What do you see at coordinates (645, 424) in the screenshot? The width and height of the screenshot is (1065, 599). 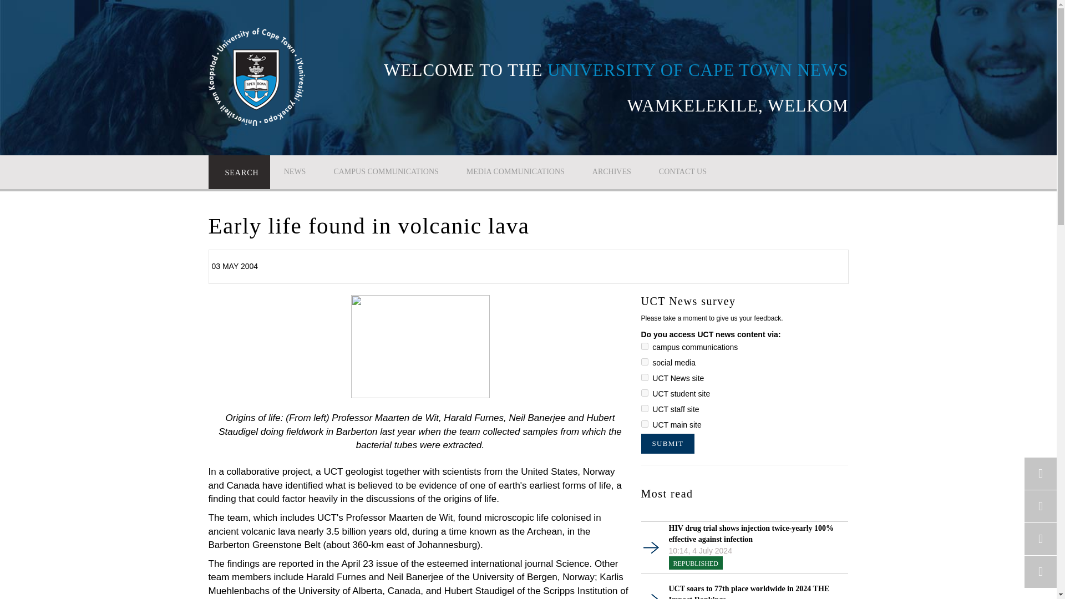 I see `25` at bounding box center [645, 424].